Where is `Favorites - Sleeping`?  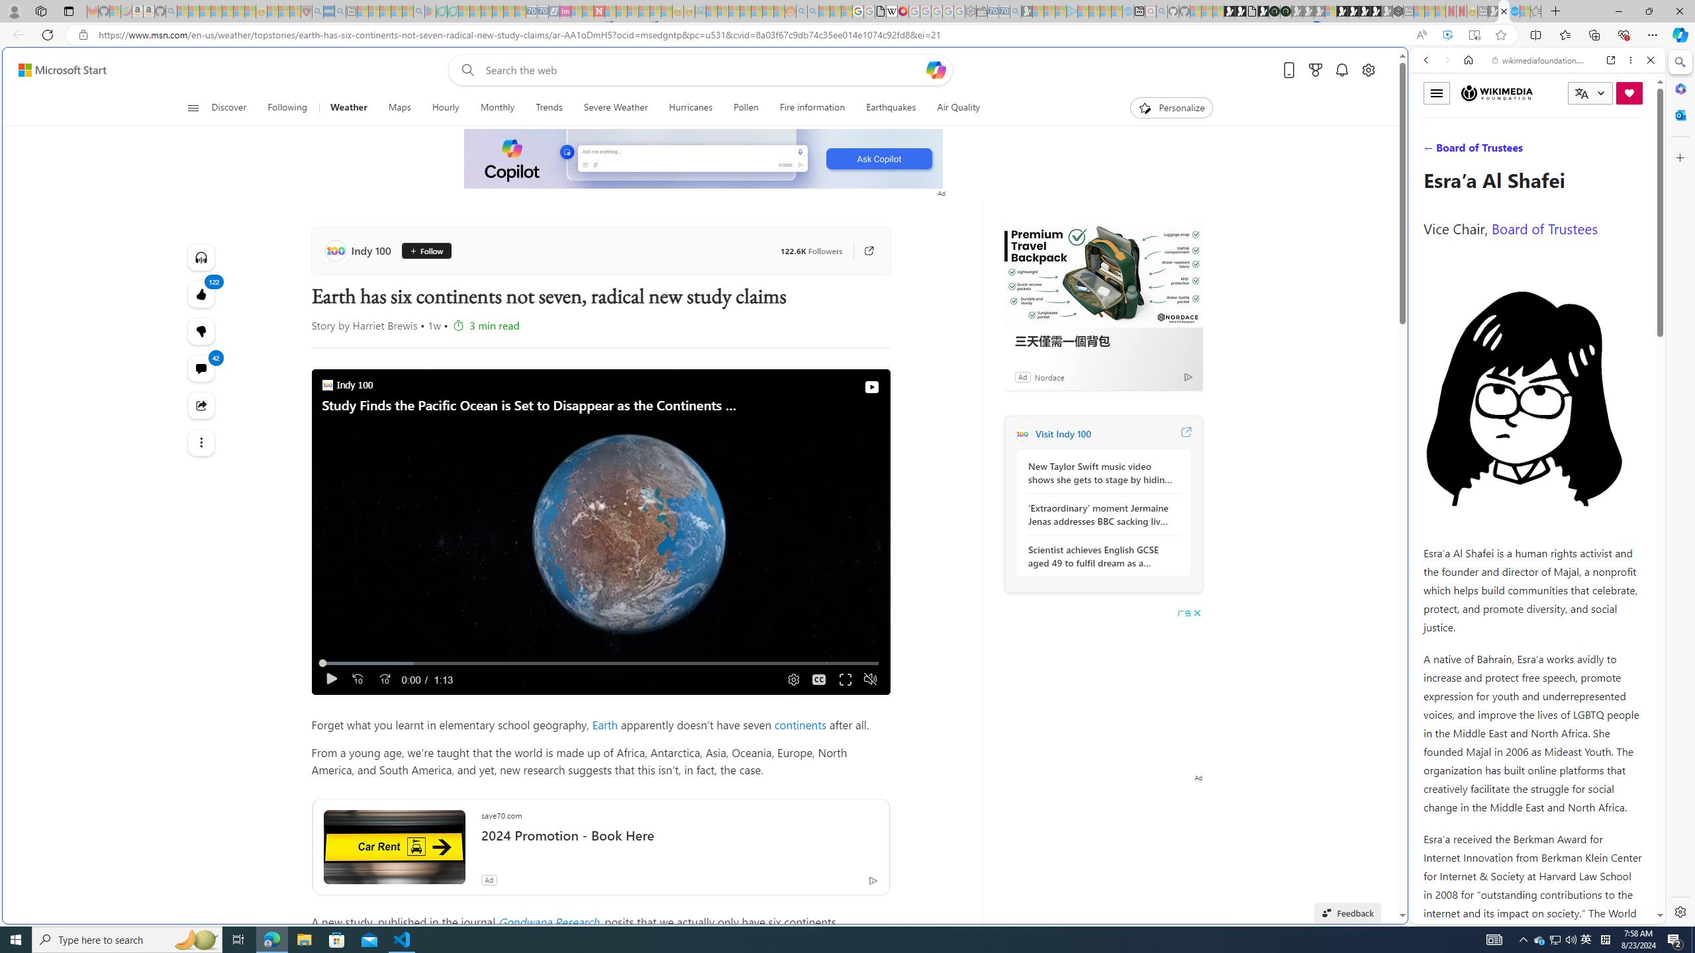 Favorites - Sleeping is located at coordinates (1535, 11).